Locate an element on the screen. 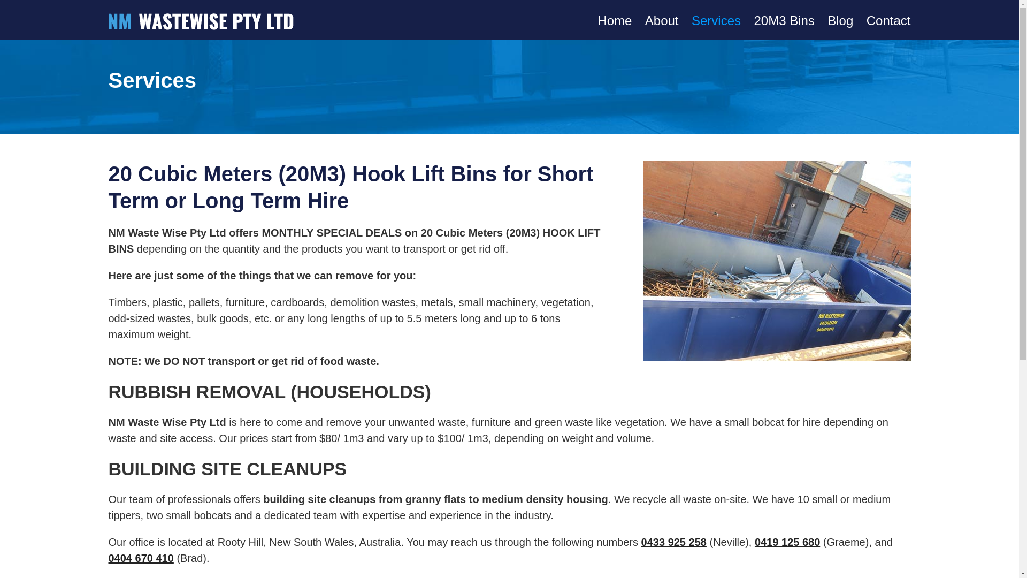  Home is located at coordinates (614, 20).